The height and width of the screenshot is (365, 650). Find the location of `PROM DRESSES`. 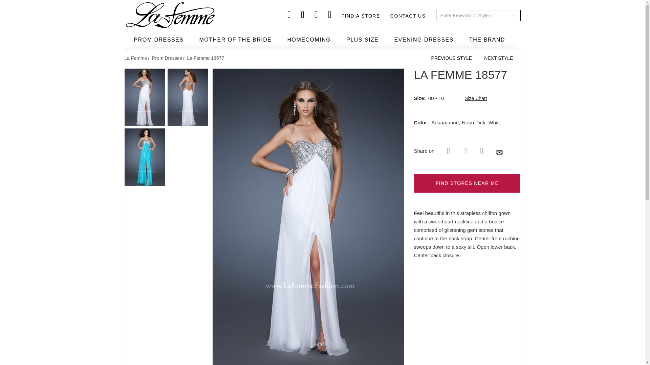

PROM DRESSES is located at coordinates (159, 40).